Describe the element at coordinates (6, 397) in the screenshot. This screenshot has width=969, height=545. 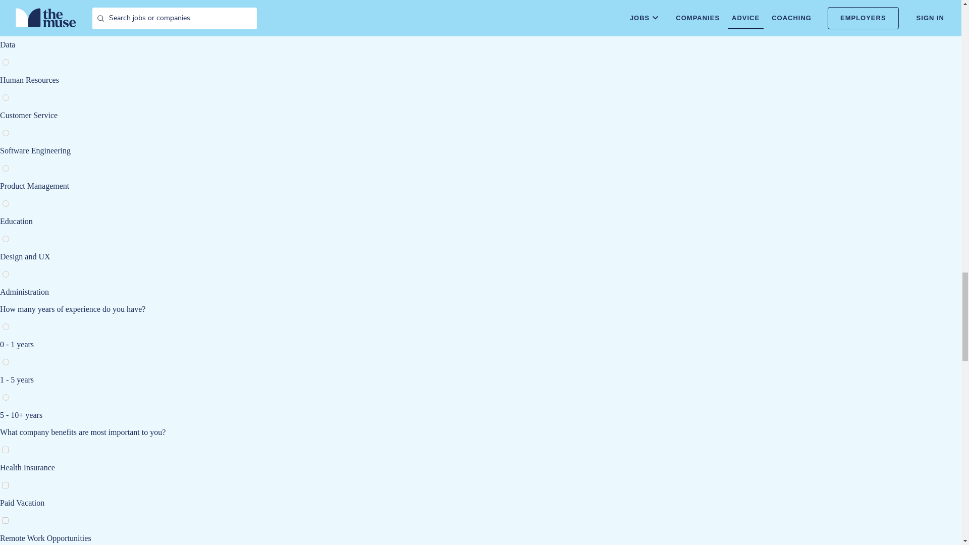
I see `senior,executive` at that location.